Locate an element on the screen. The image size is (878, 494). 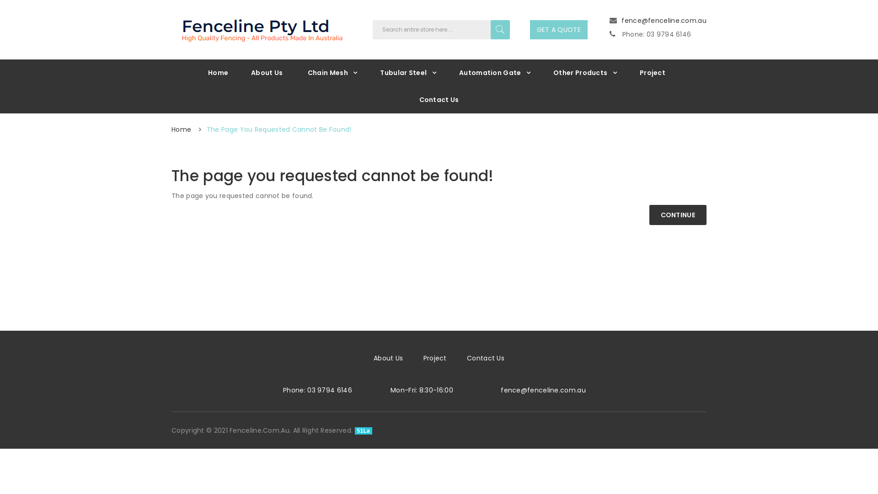
CONTINUE is located at coordinates (678, 215).